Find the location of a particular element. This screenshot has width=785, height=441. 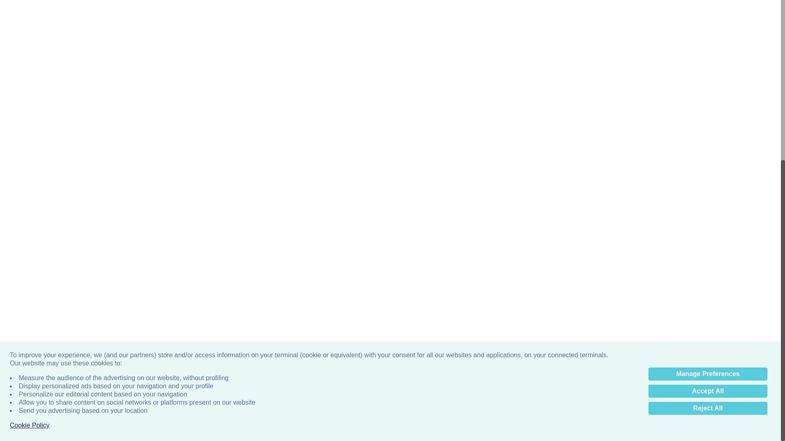

Reject All is located at coordinates (708, 157).